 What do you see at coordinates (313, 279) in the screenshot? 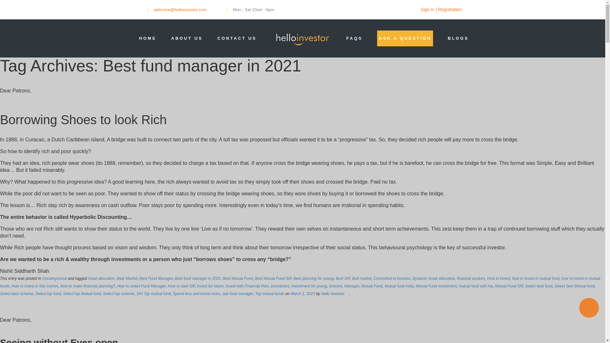
I see `Best planning for young` at bounding box center [313, 279].